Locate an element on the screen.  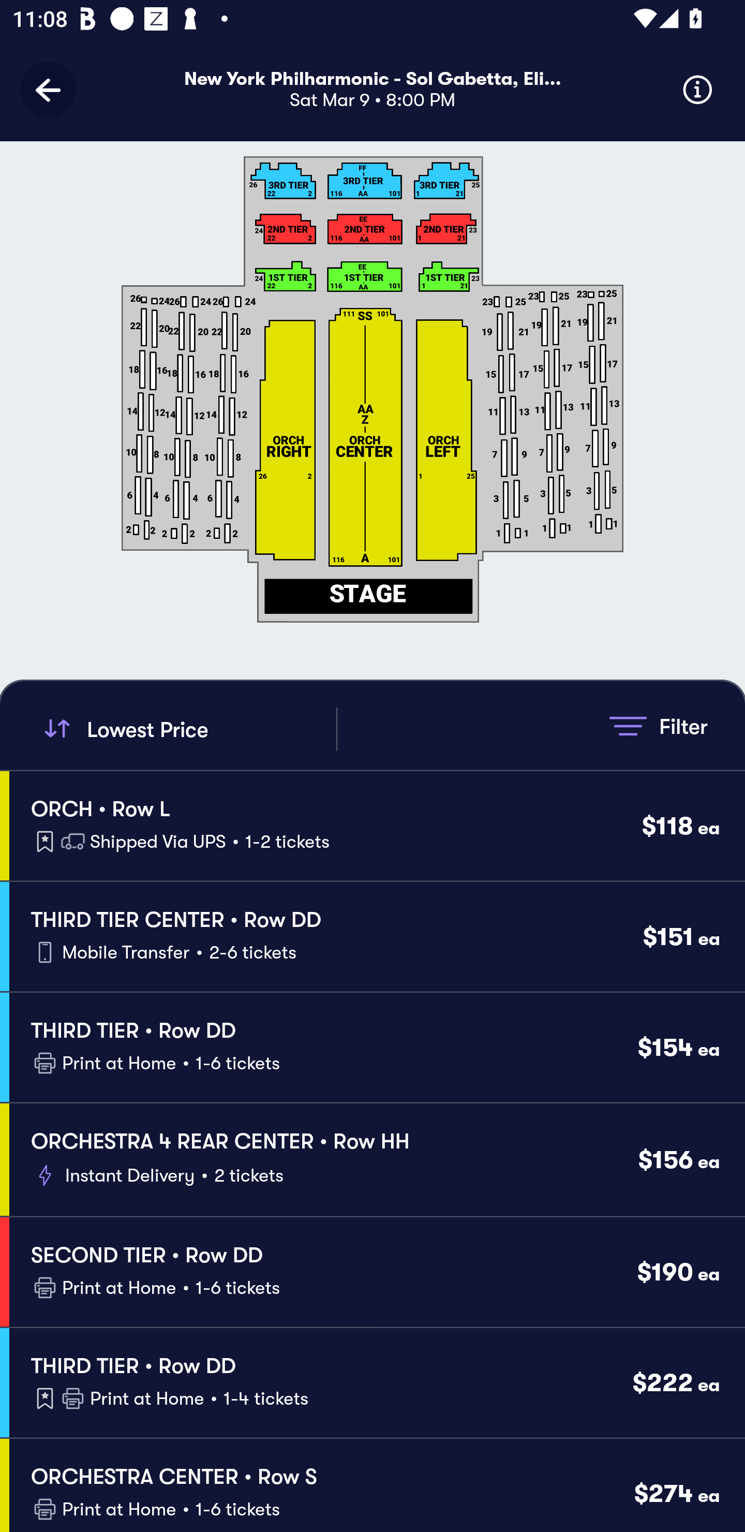
Lowest Price is located at coordinates (187, 729).